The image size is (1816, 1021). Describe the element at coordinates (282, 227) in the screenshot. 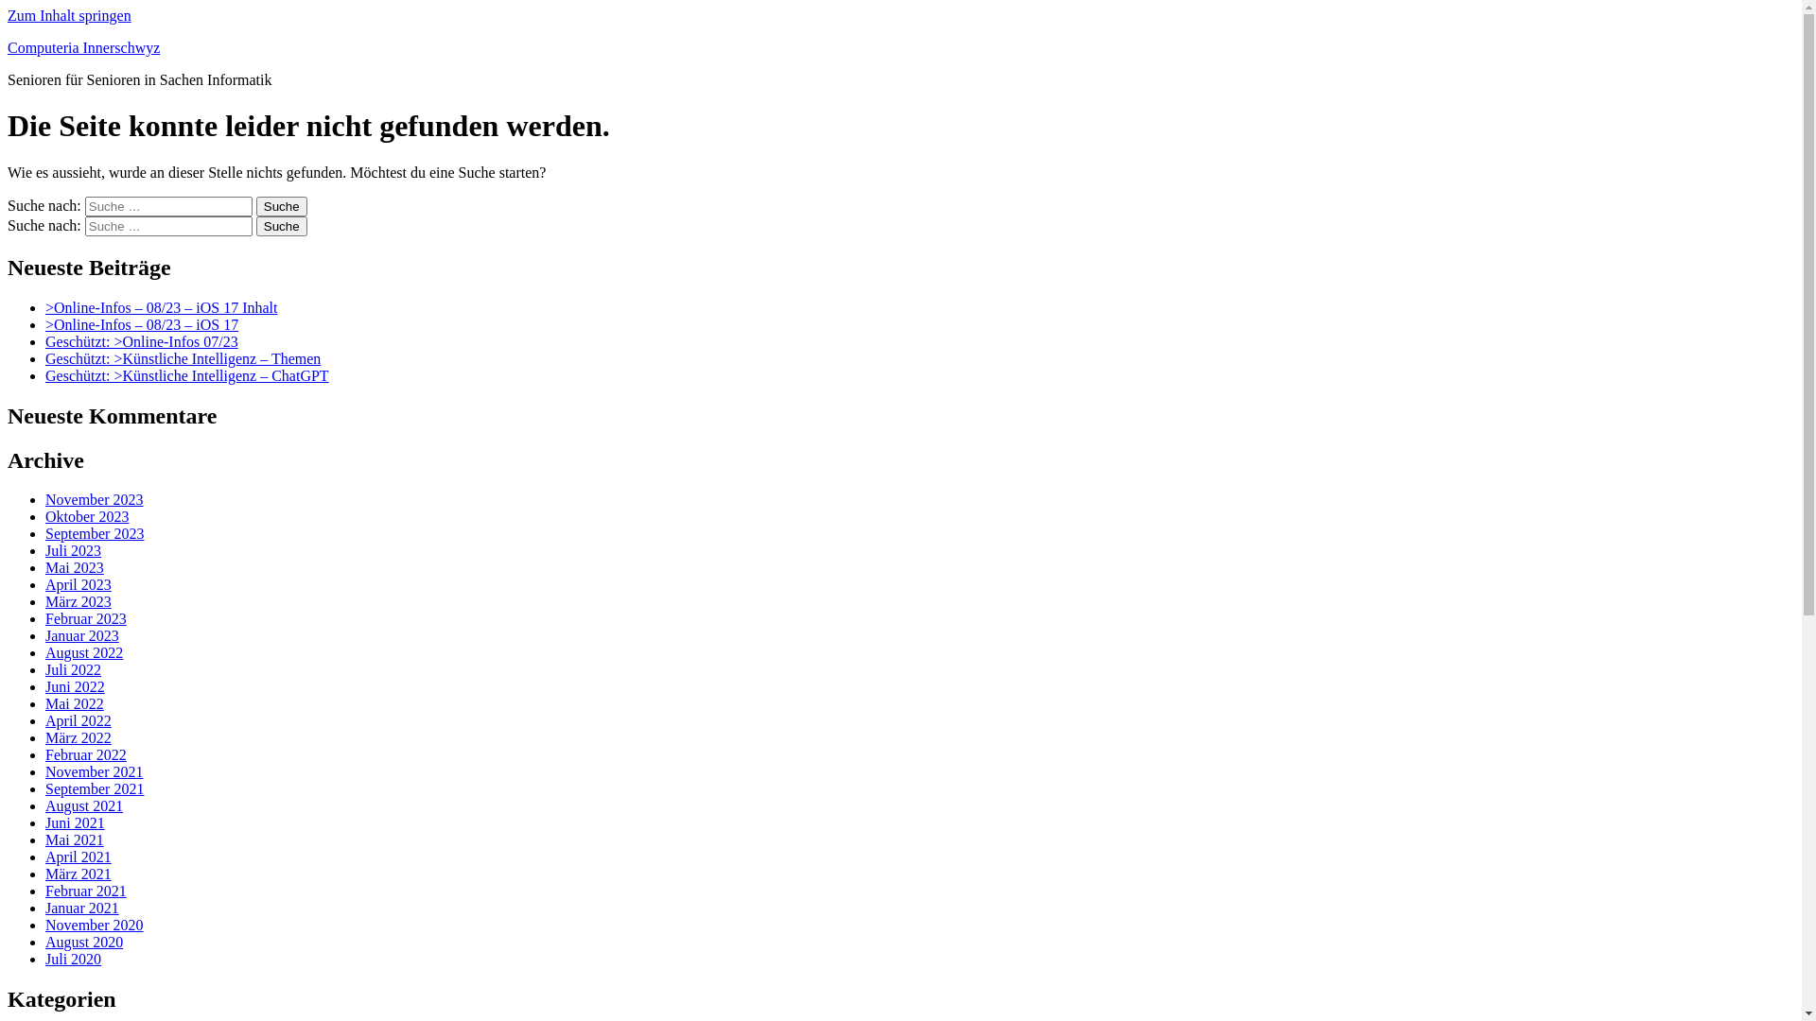

I see `Suche` at that location.